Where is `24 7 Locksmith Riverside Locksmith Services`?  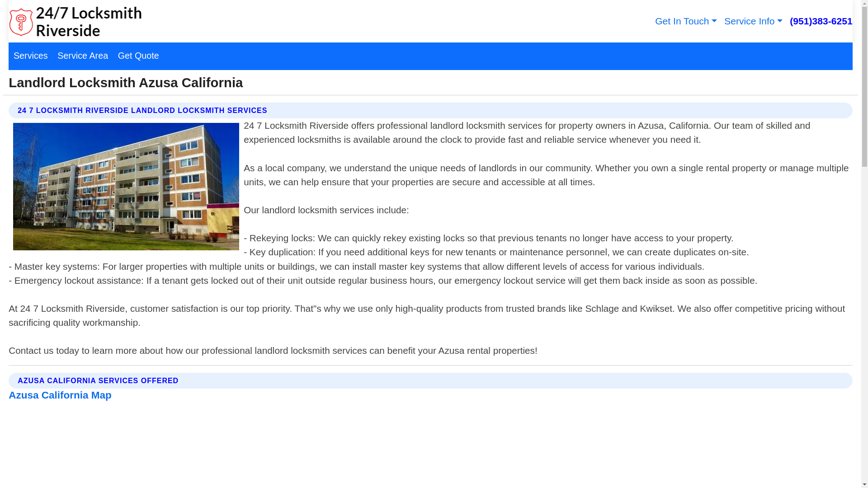
24 7 Locksmith Riverside Locksmith Services is located at coordinates (75, 21).